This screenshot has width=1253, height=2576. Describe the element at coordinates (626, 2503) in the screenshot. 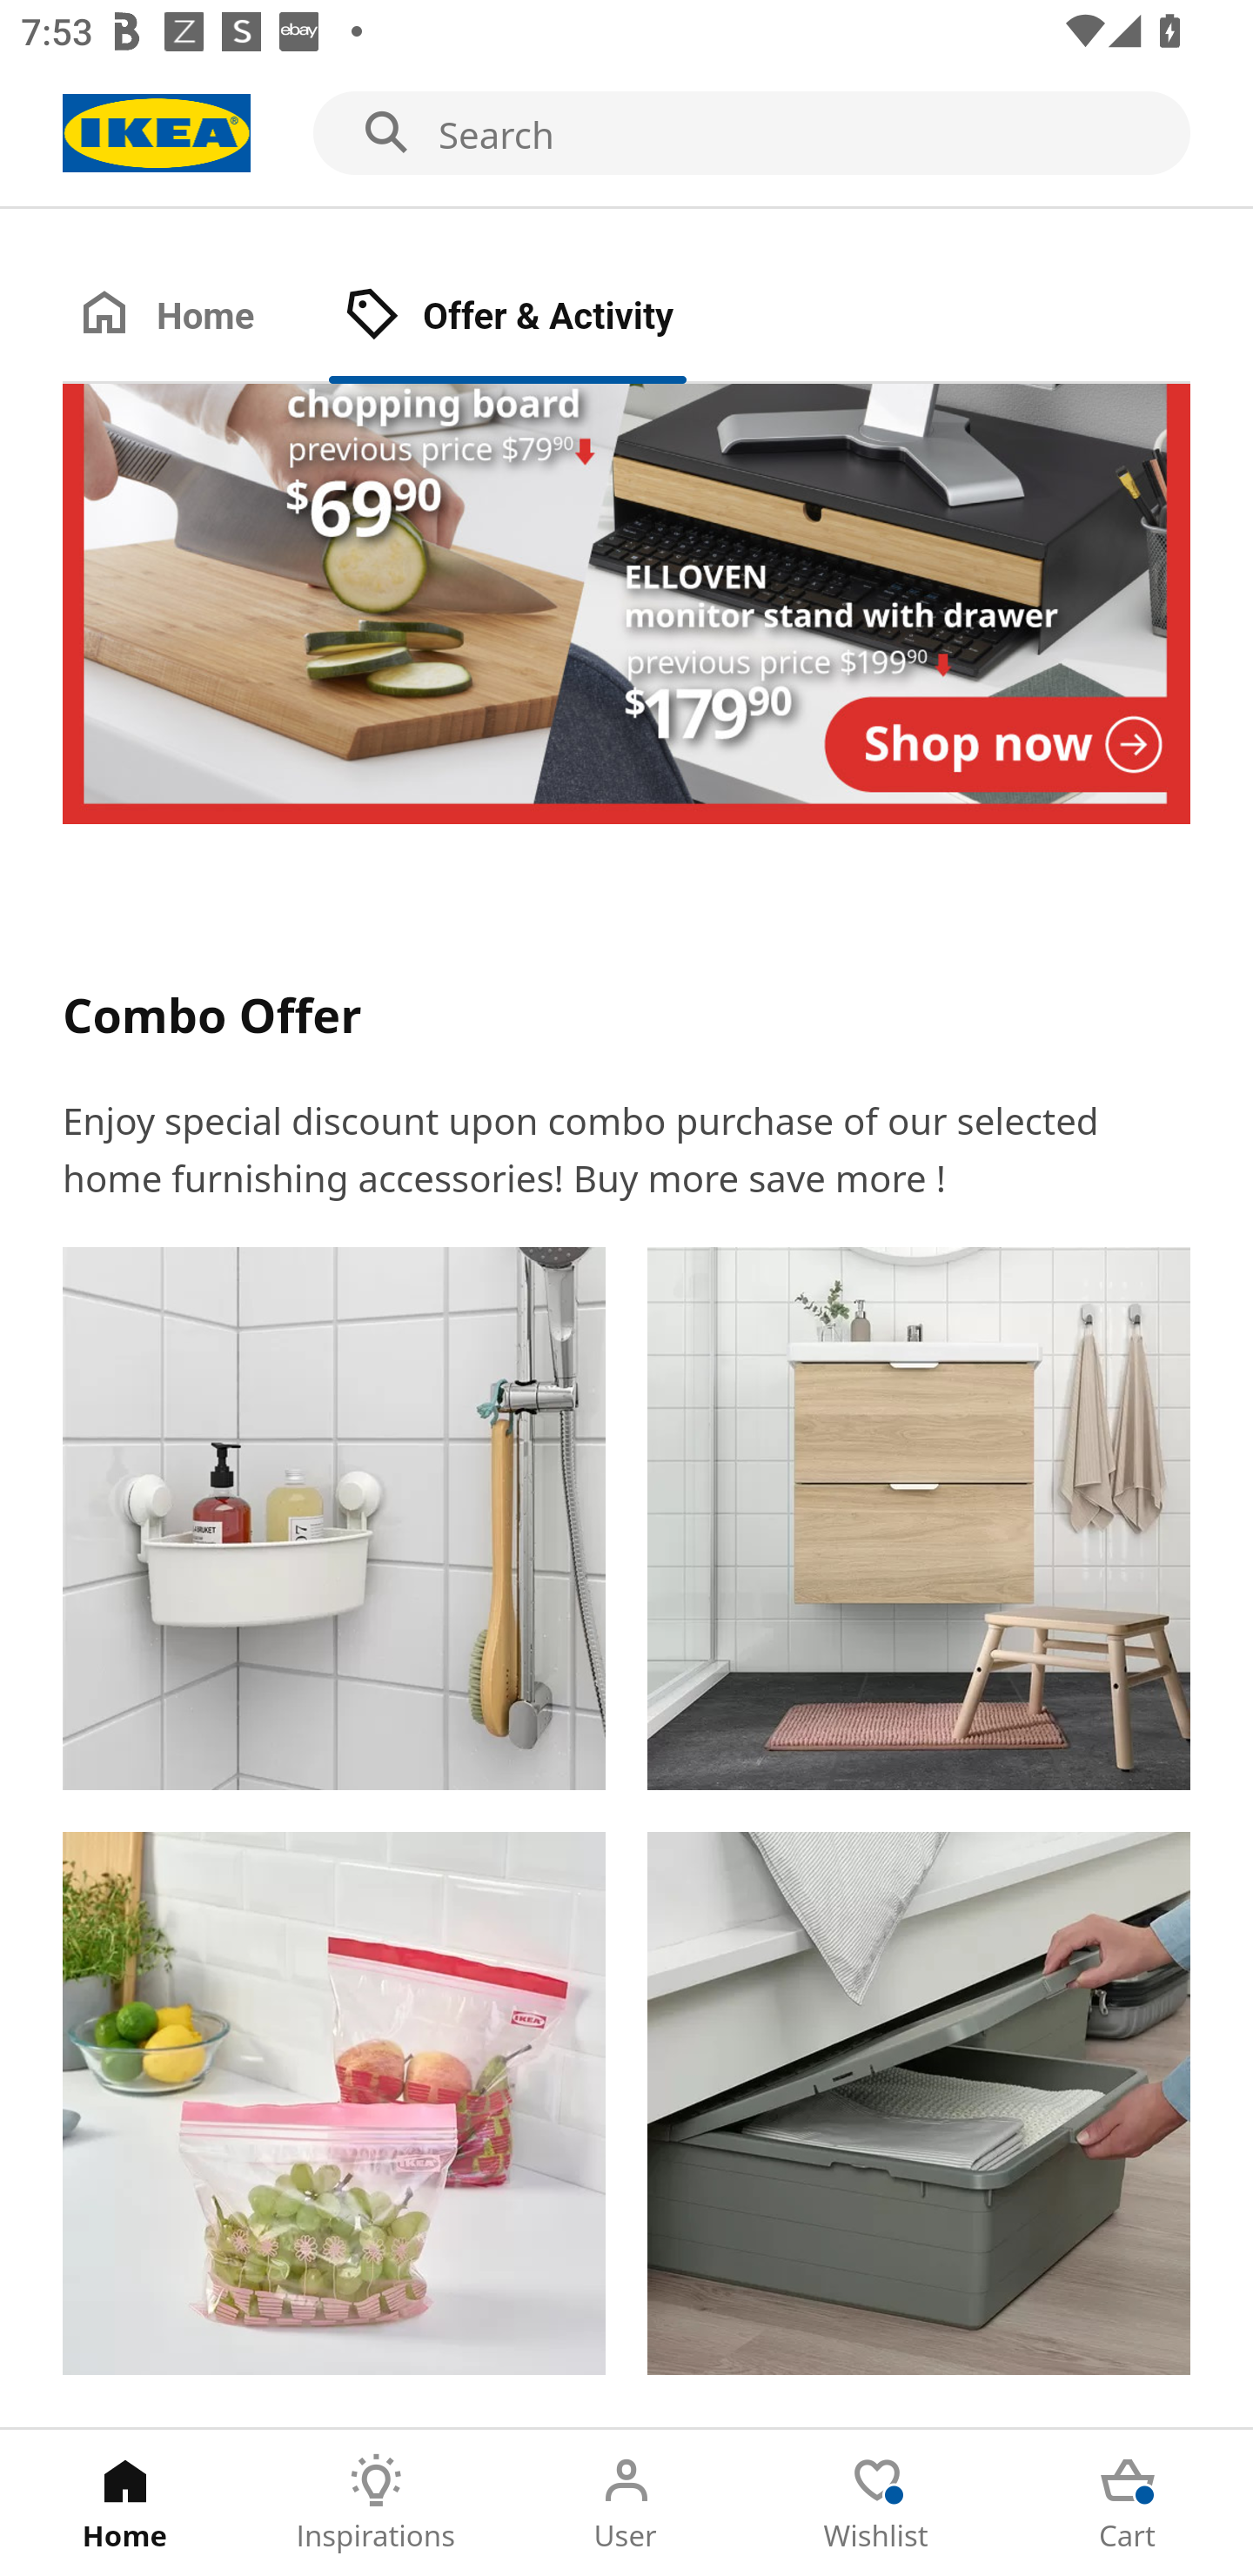

I see `User
Tab 3 of 5` at that location.